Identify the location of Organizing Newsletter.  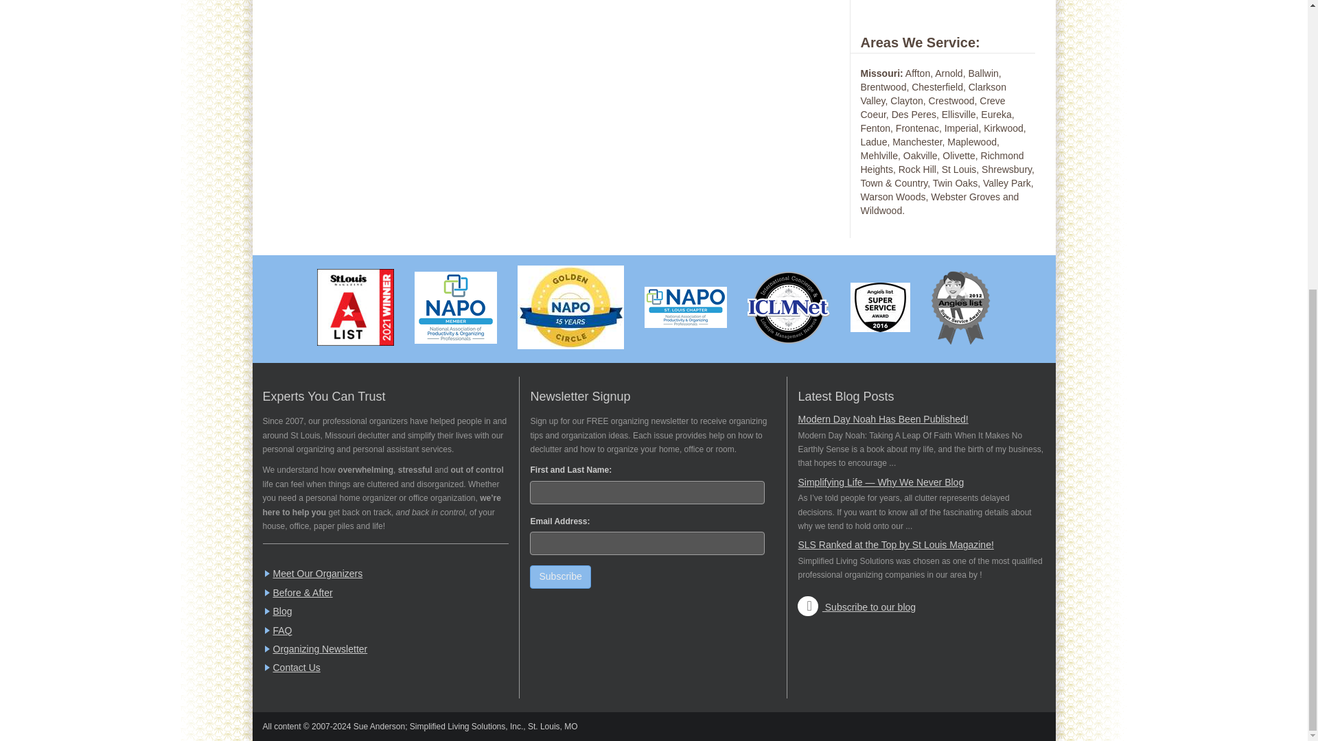
(320, 649).